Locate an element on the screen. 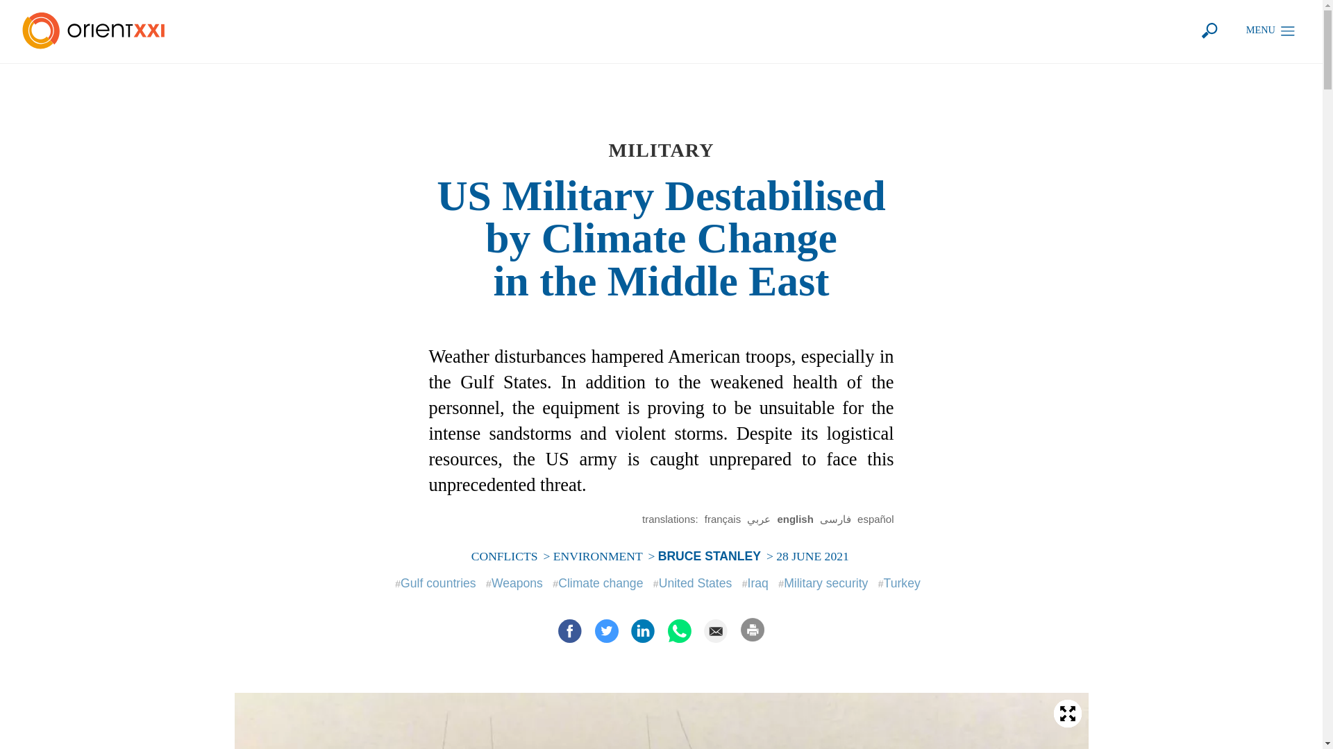 Image resolution: width=1333 pixels, height=749 pixels. Imprimer is located at coordinates (753, 629).